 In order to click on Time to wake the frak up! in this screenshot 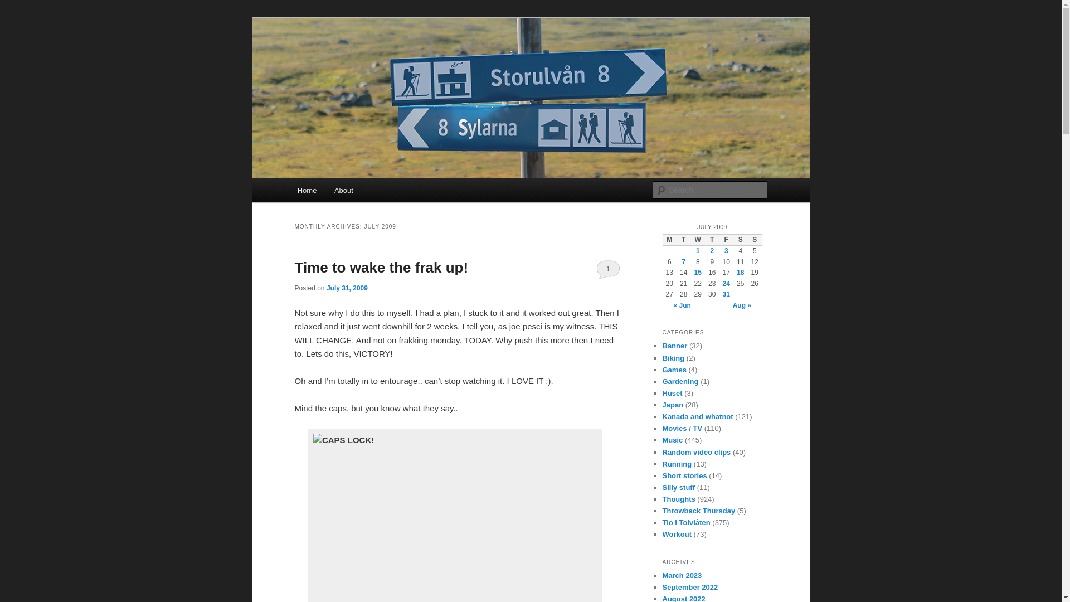, I will do `click(381, 268)`.